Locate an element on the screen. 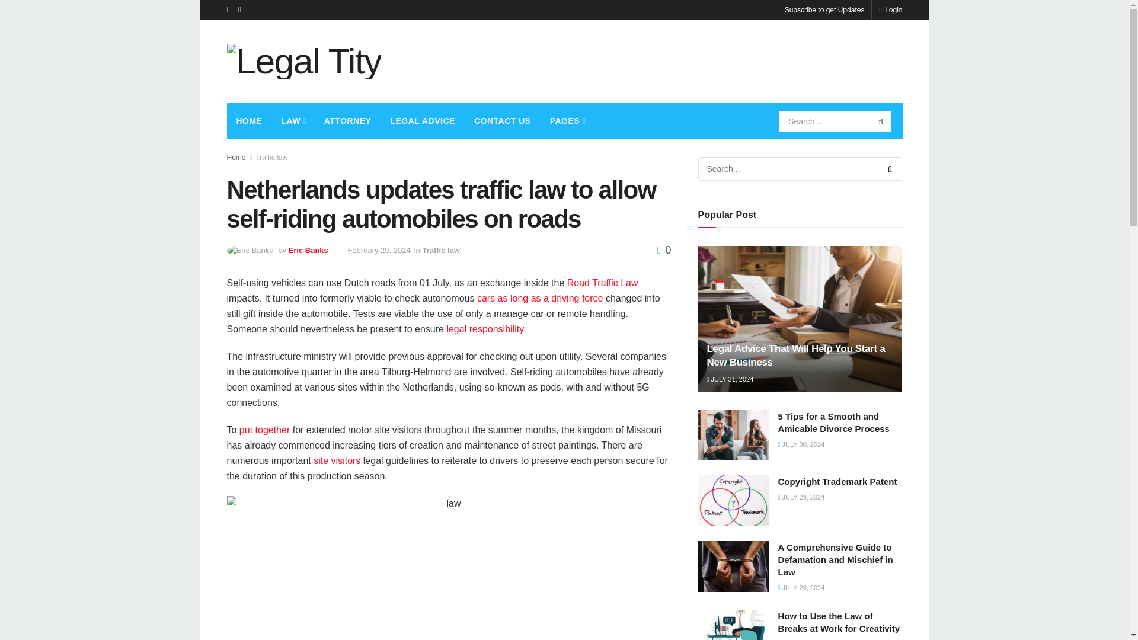  CONTACT US is located at coordinates (503, 121).